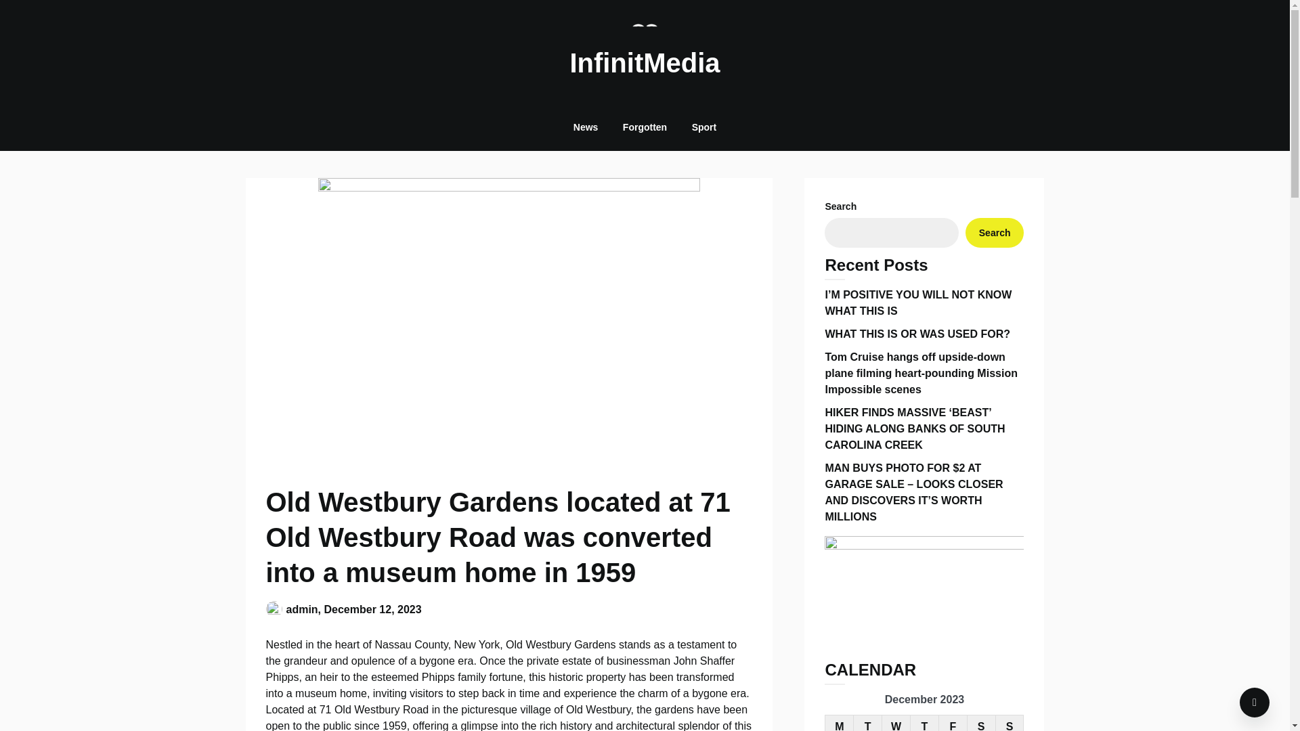 The height and width of the screenshot is (731, 1300). I want to click on Search, so click(995, 233).